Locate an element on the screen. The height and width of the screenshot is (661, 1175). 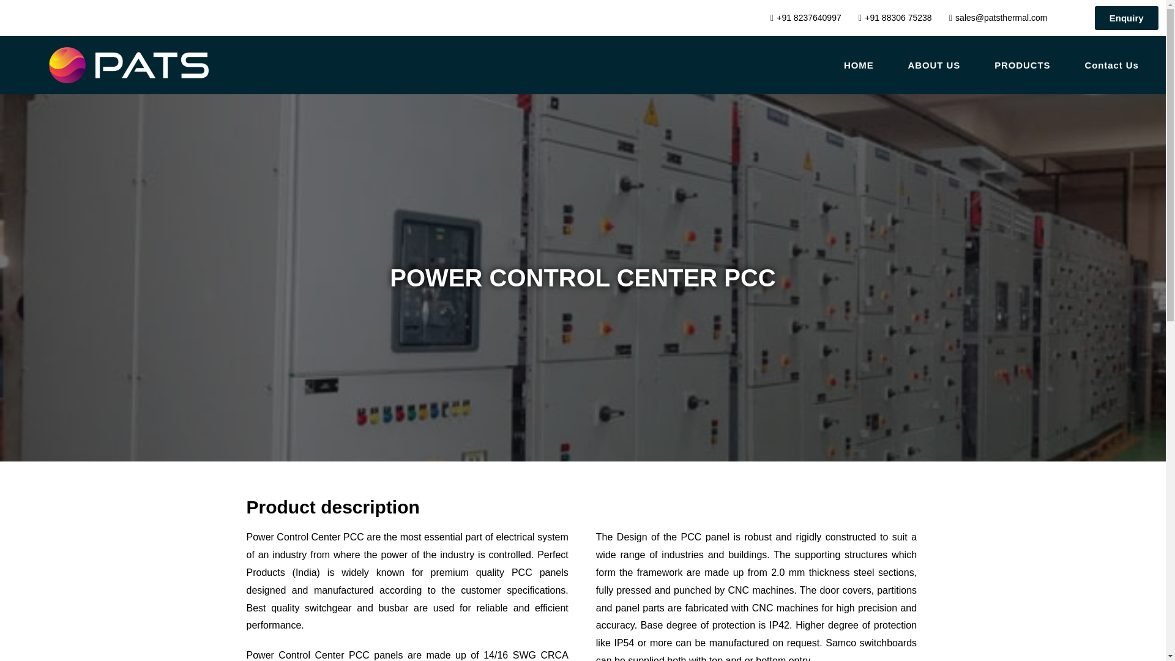
Enquiry is located at coordinates (1127, 17).